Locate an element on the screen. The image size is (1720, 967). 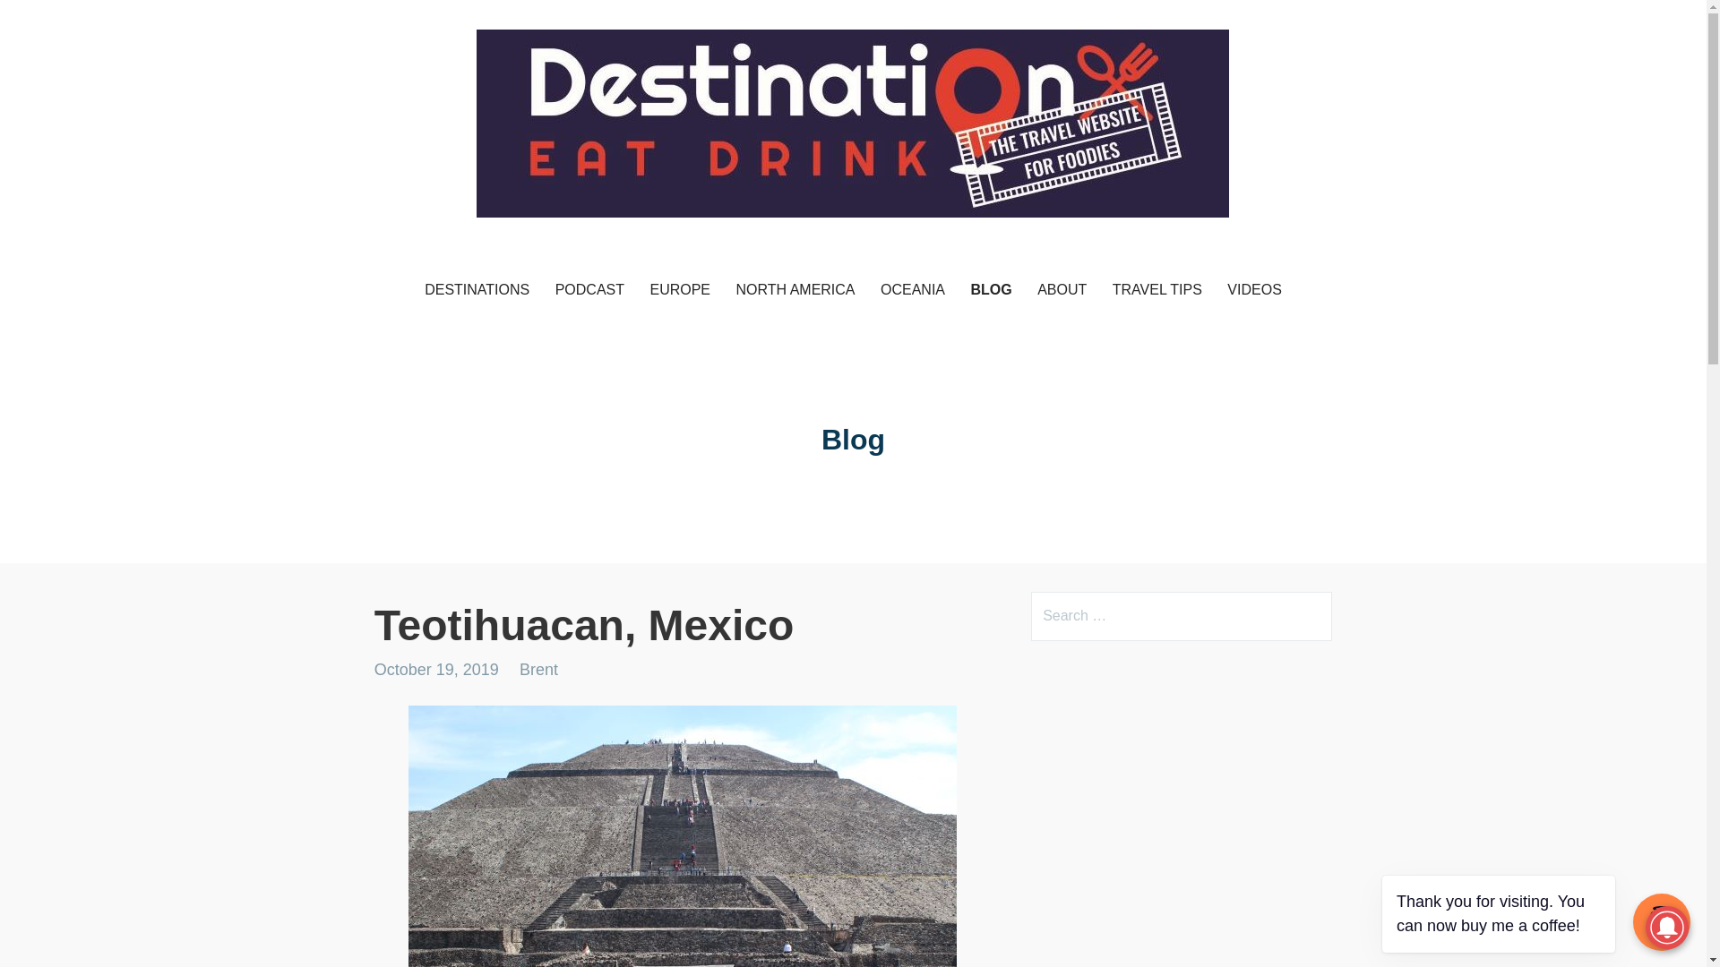
DESTINATIONS is located at coordinates (477, 290).